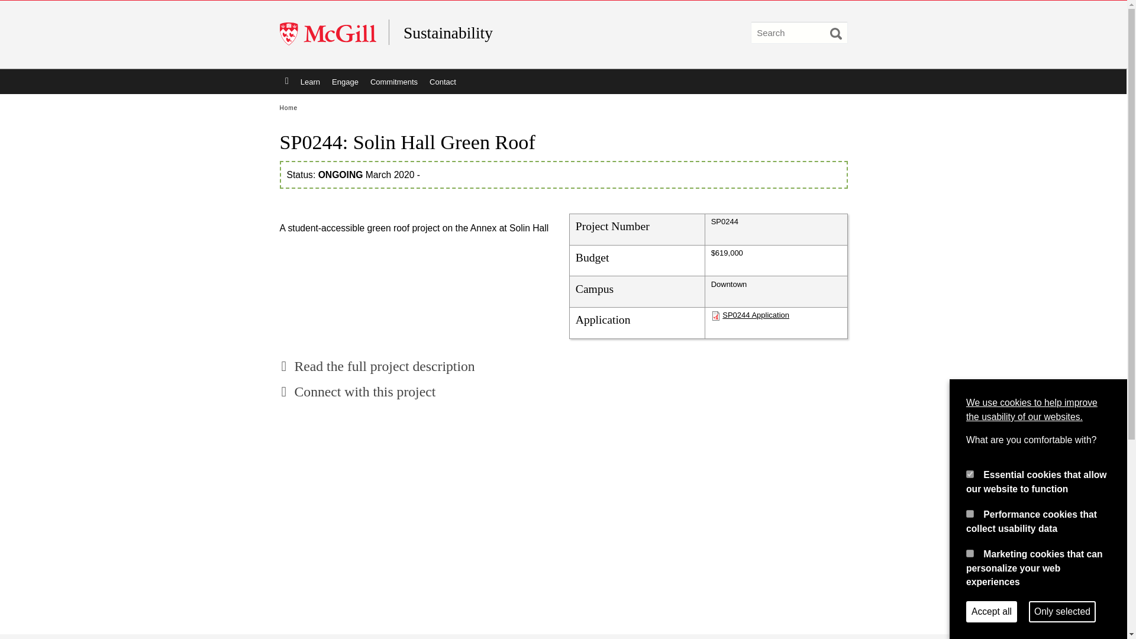 This screenshot has width=1136, height=639. Describe the element at coordinates (970, 553) in the screenshot. I see `marketing` at that location.